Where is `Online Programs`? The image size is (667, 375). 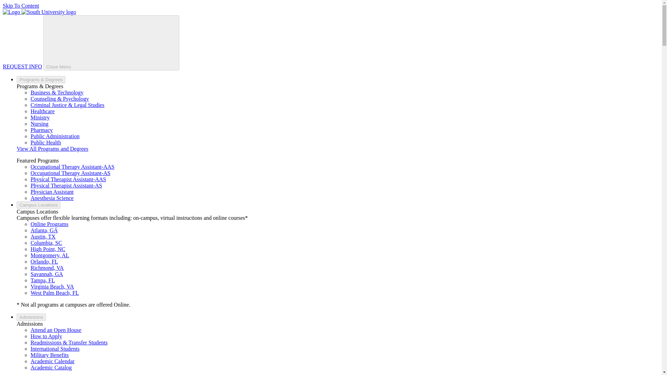
Online Programs is located at coordinates (49, 224).